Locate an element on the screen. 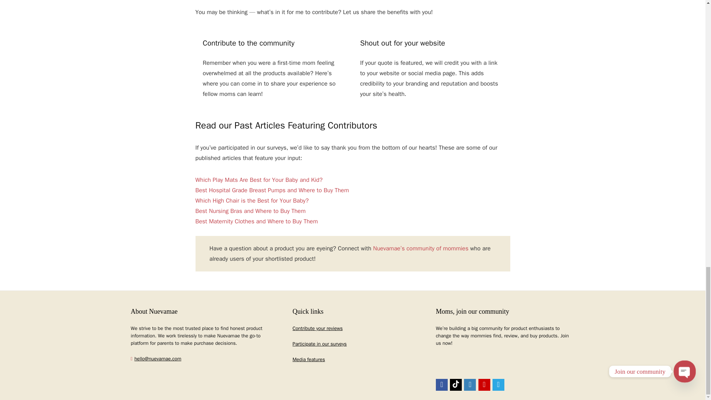 The width and height of the screenshot is (711, 400). Best Nursing Bras and Where to Buy Them is located at coordinates (250, 211).